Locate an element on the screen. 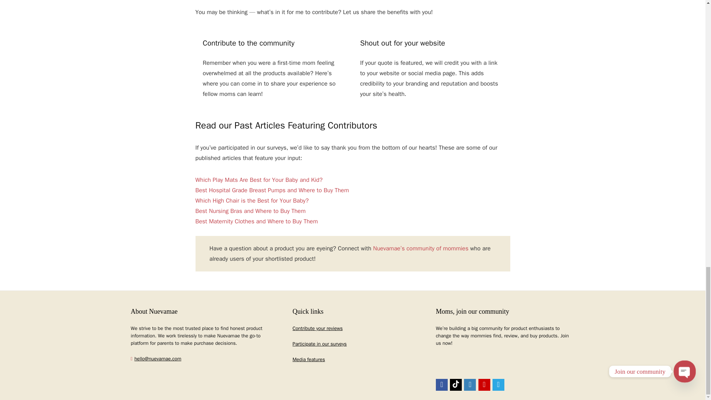 The width and height of the screenshot is (711, 400). Best Nursing Bras and Where to Buy Them is located at coordinates (250, 211).